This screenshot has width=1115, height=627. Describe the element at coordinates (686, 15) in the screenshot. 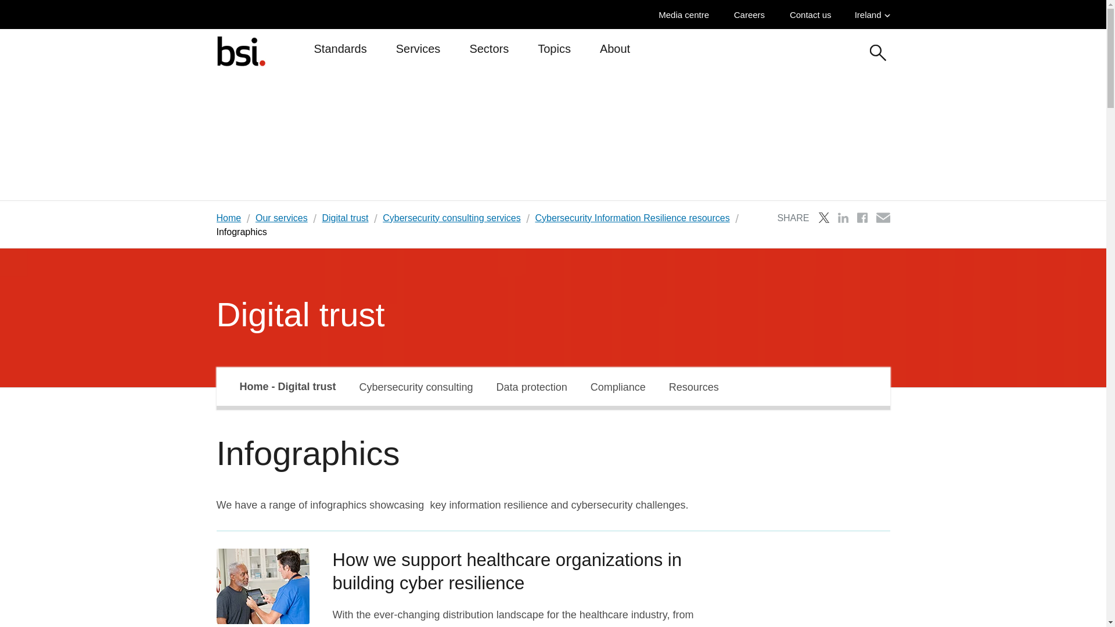

I see `Media centre` at that location.